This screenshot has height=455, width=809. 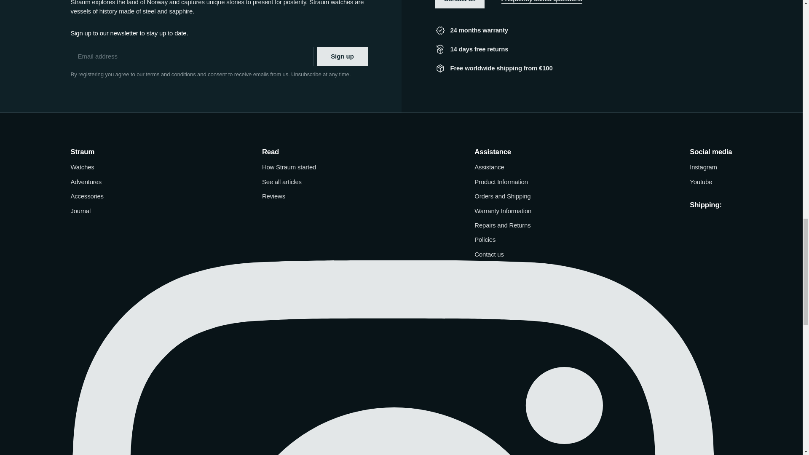 What do you see at coordinates (83, 167) in the screenshot?
I see `Watches` at bounding box center [83, 167].